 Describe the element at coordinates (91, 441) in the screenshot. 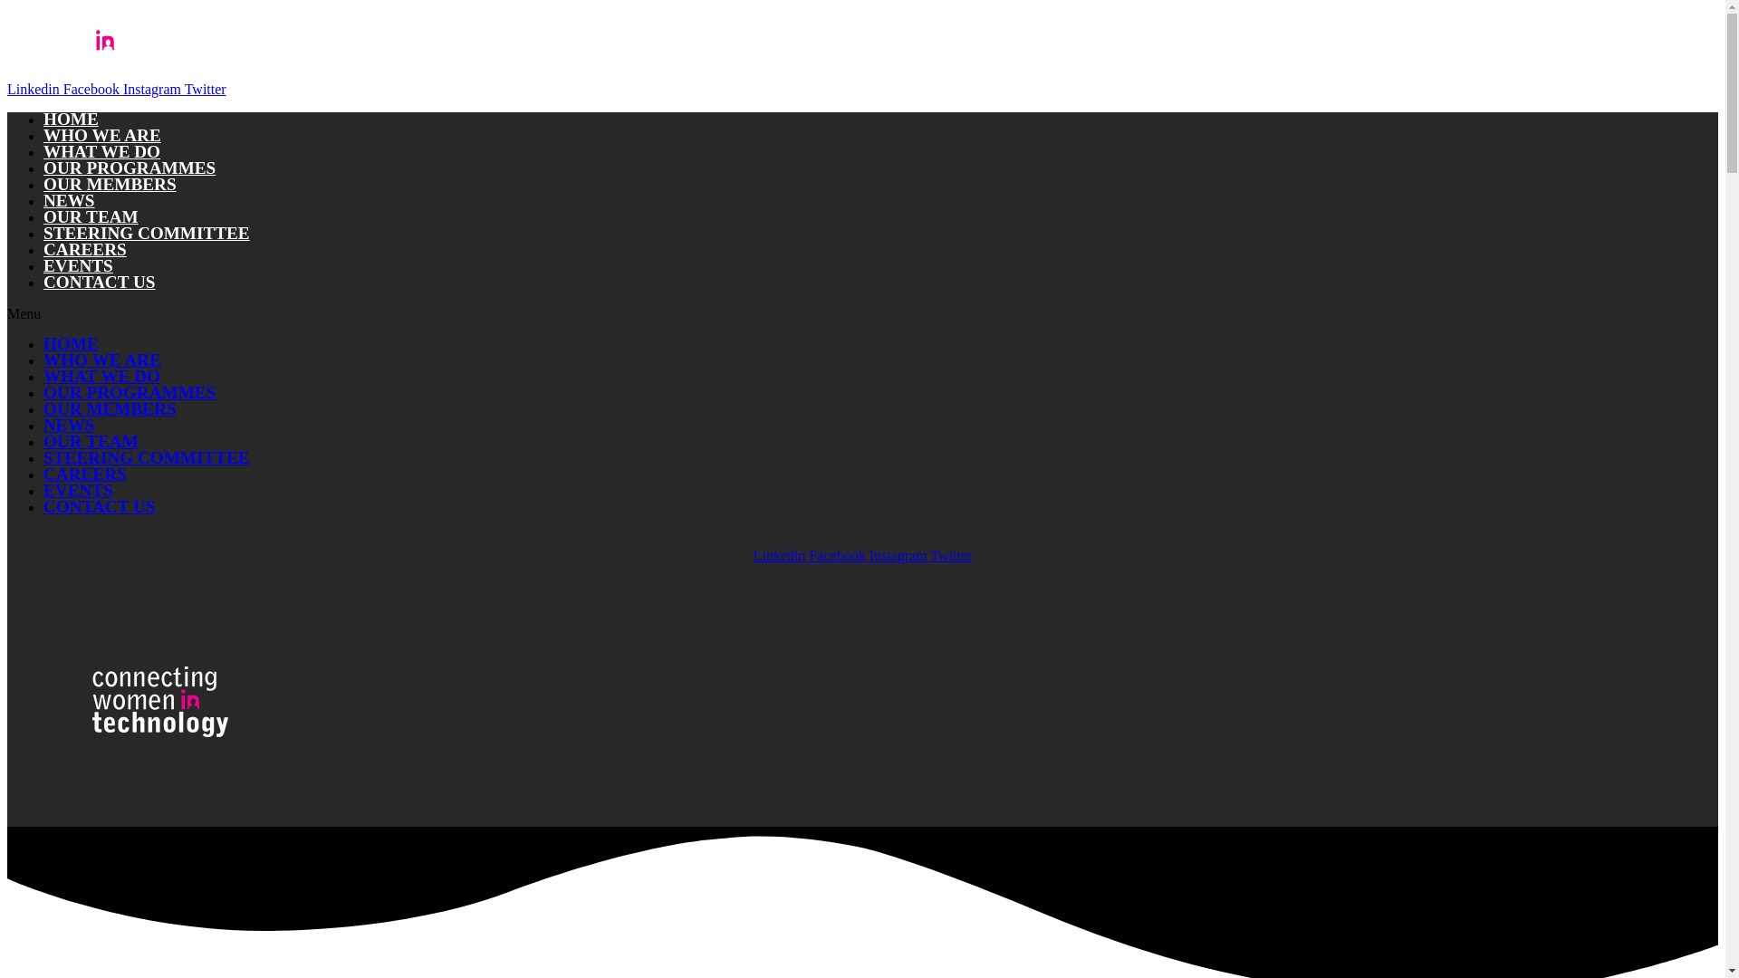

I see `OUR TEAM` at that location.